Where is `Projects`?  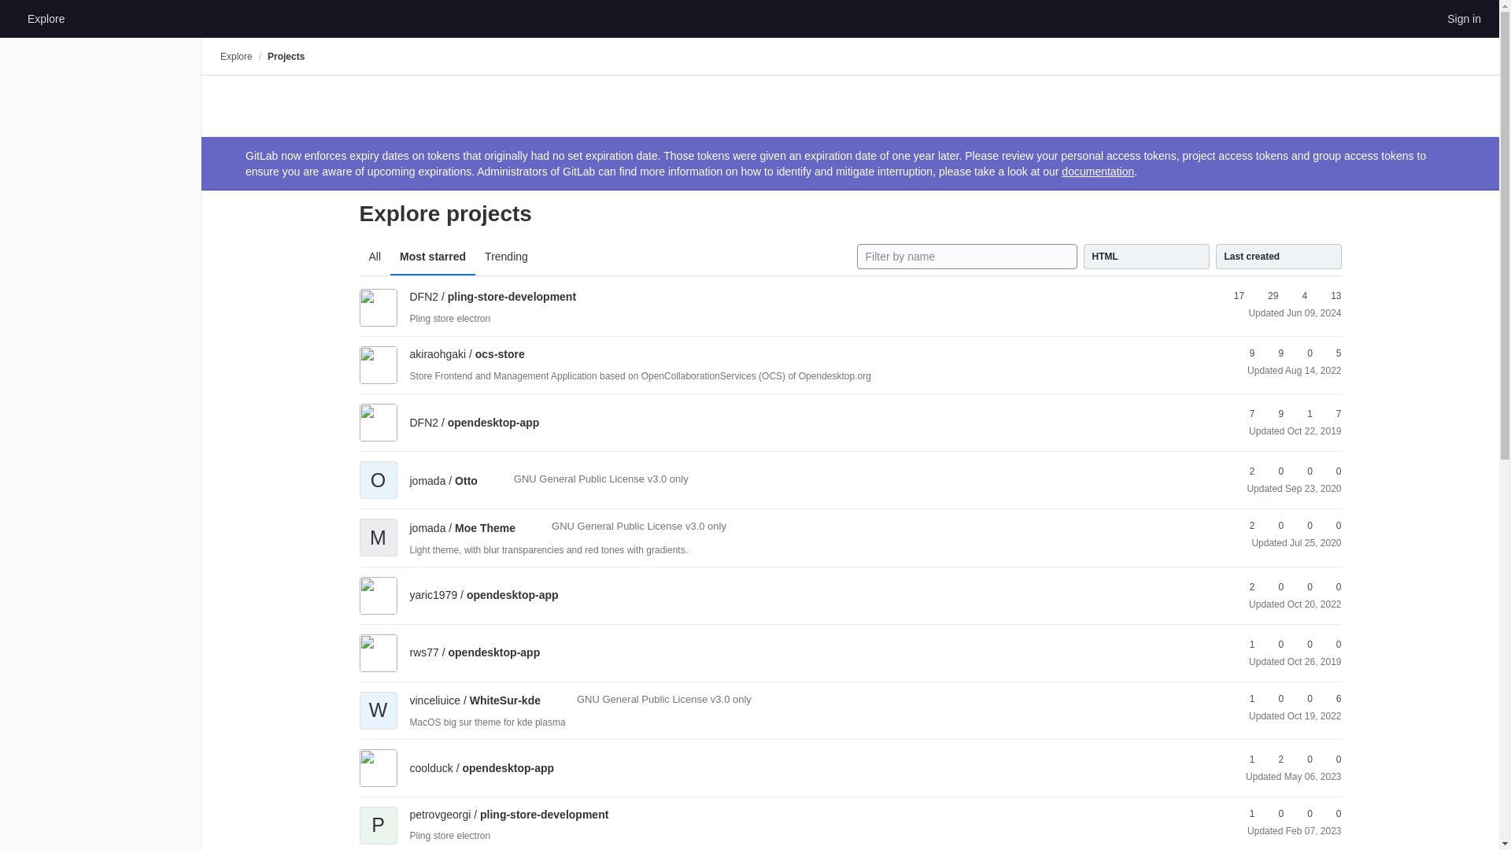 Projects is located at coordinates (286, 56).